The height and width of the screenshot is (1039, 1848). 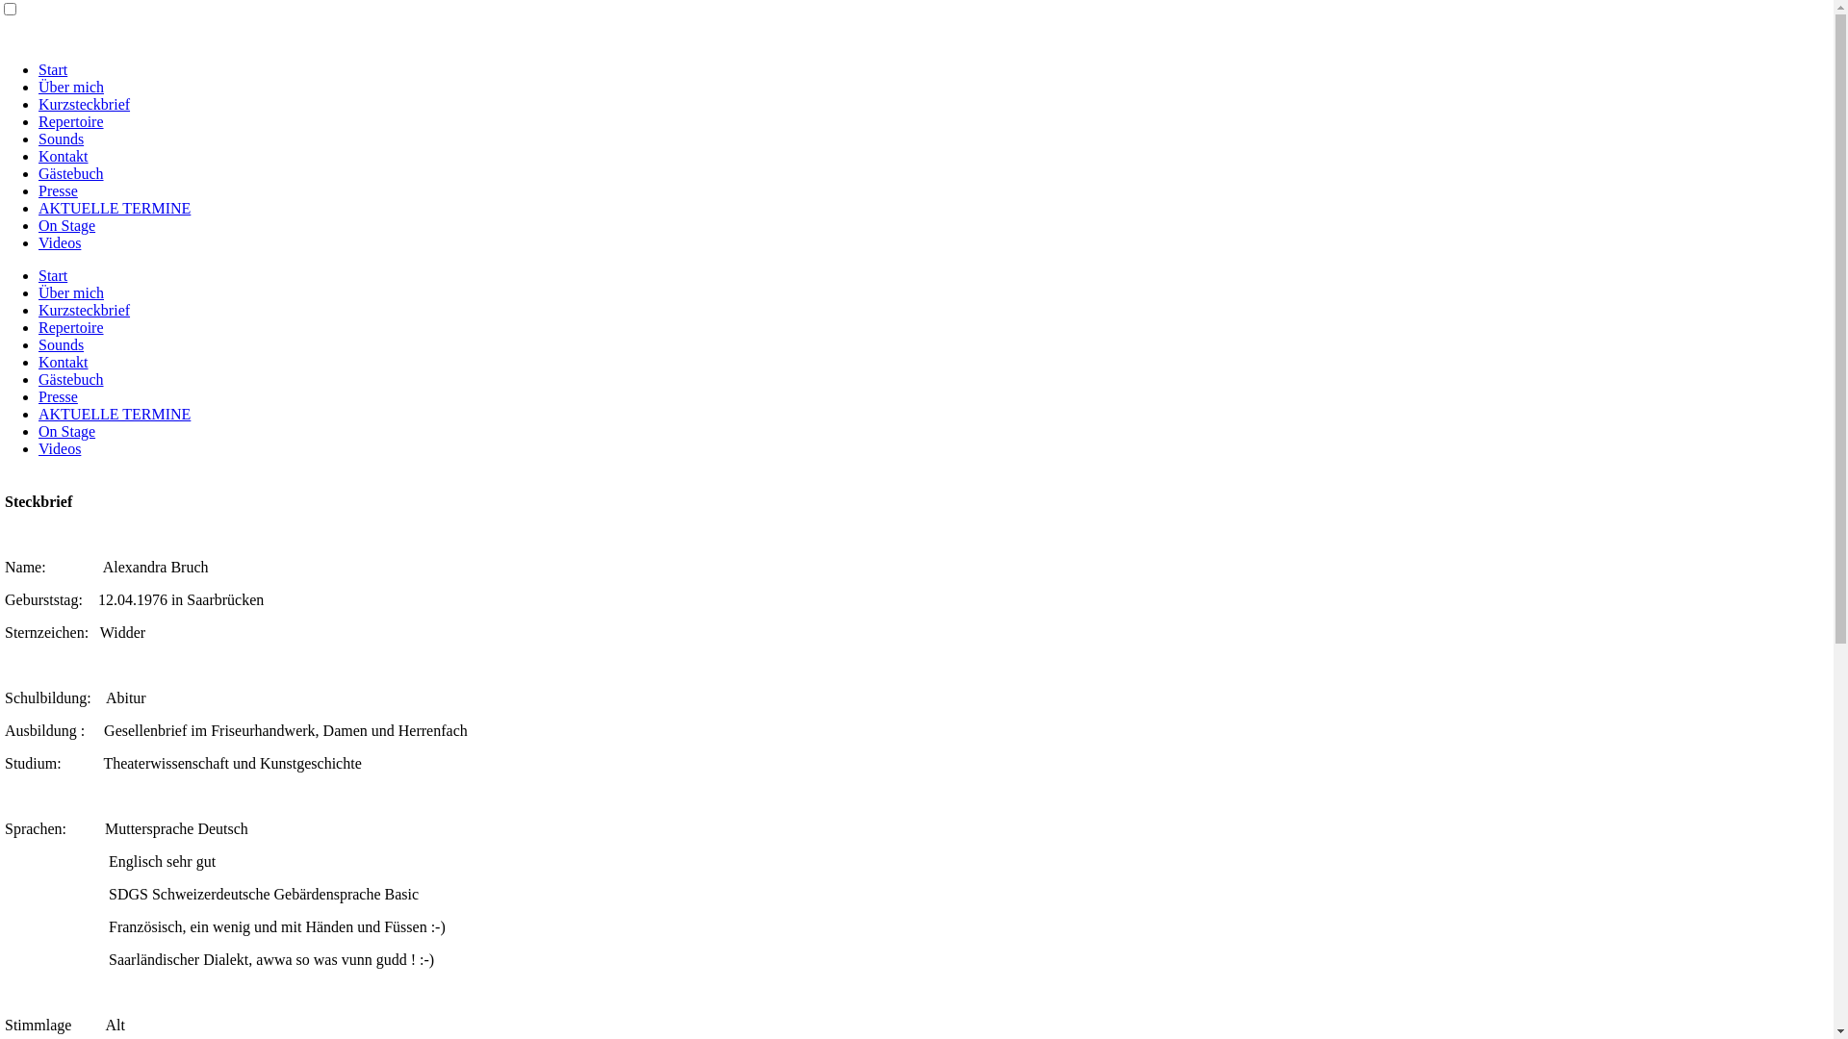 What do you see at coordinates (85, 310) in the screenshot?
I see `Kurzsteckbrief` at bounding box center [85, 310].